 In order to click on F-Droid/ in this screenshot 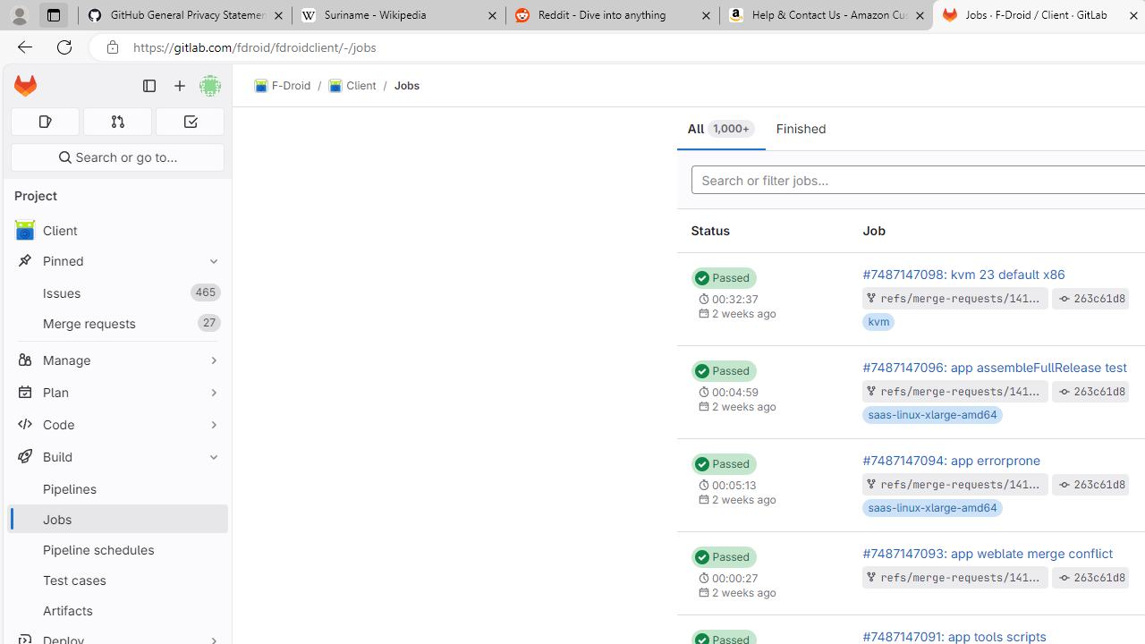, I will do `click(292, 86)`.